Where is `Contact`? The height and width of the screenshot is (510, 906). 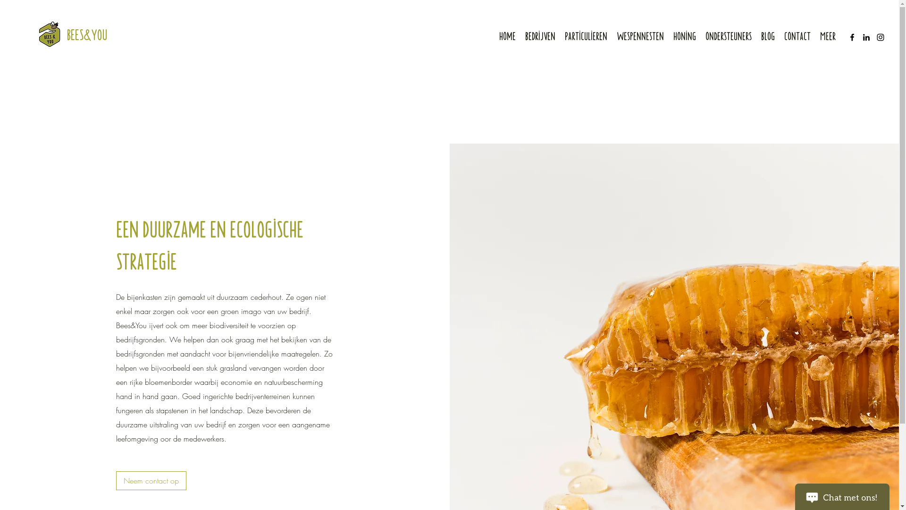
Contact is located at coordinates (797, 36).